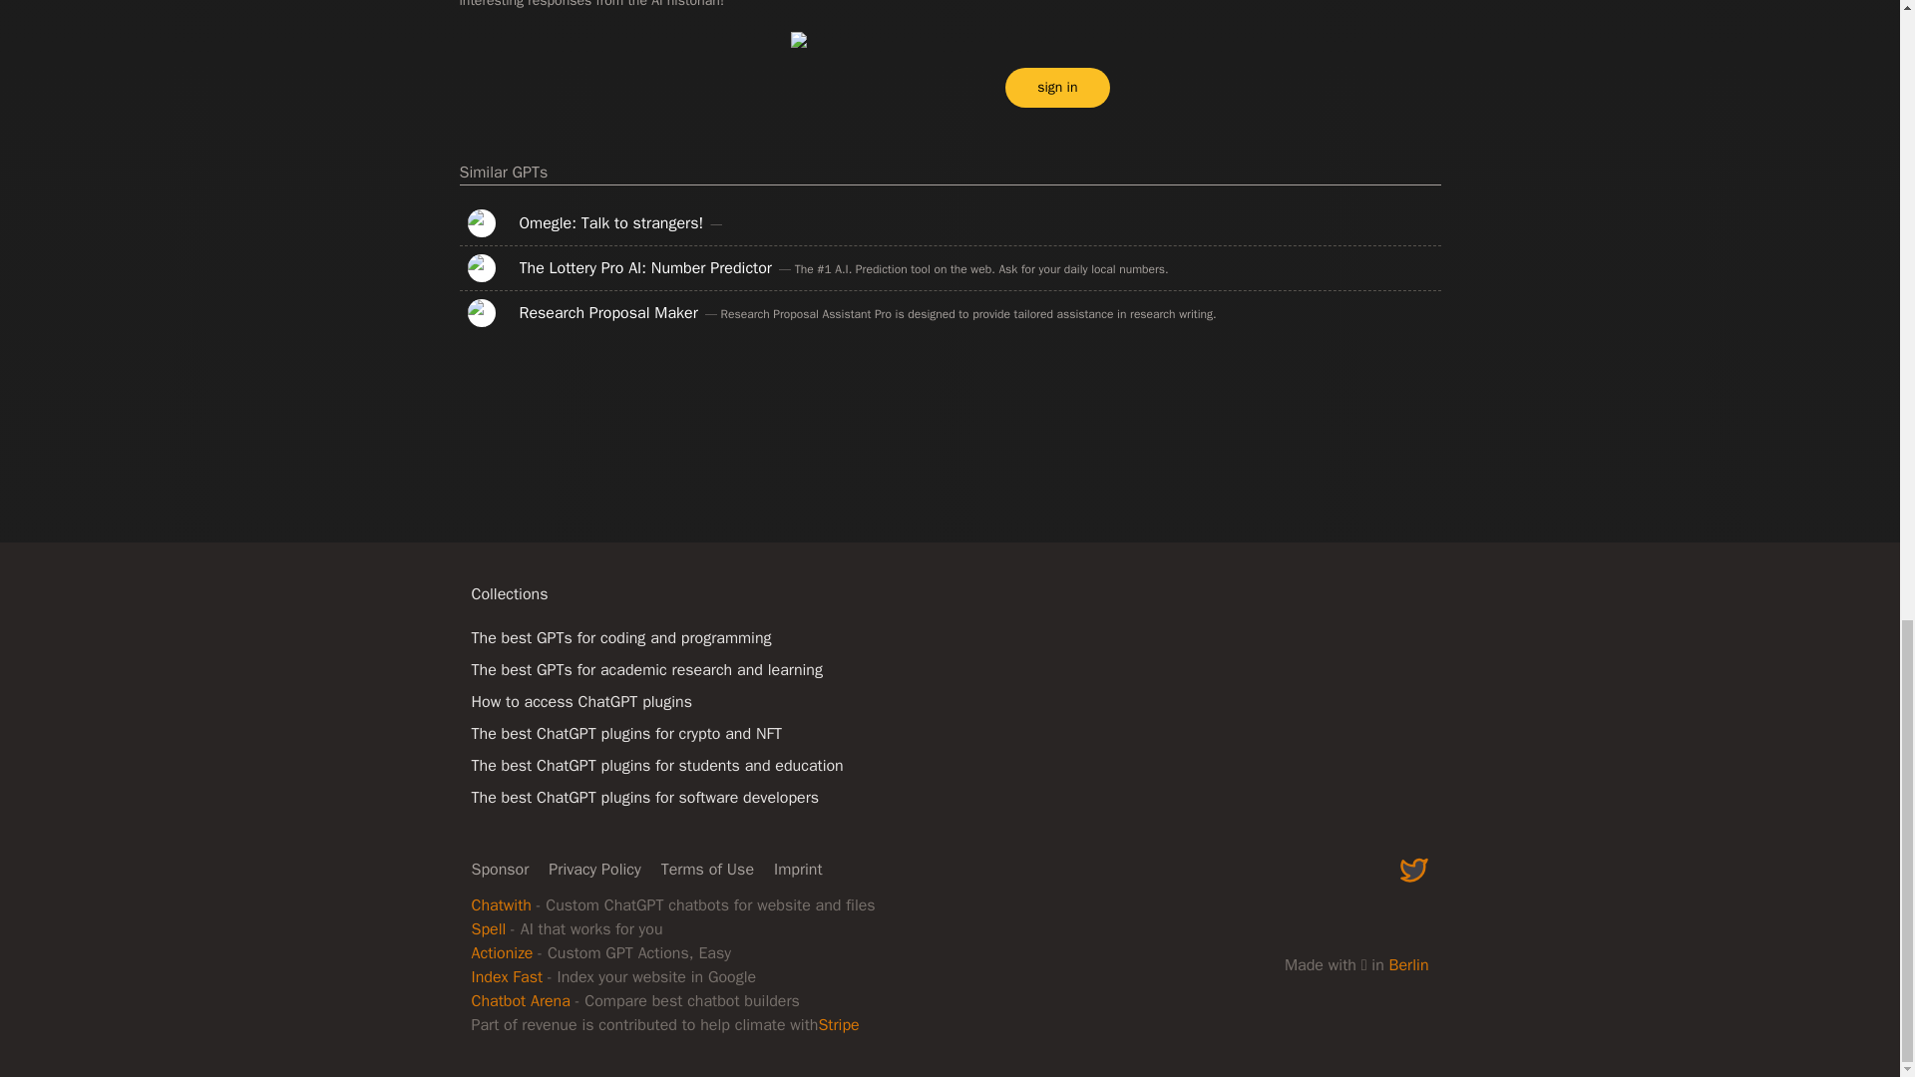 Image resolution: width=1915 pixels, height=1077 pixels. Describe the element at coordinates (501, 905) in the screenshot. I see `Chatwith` at that location.